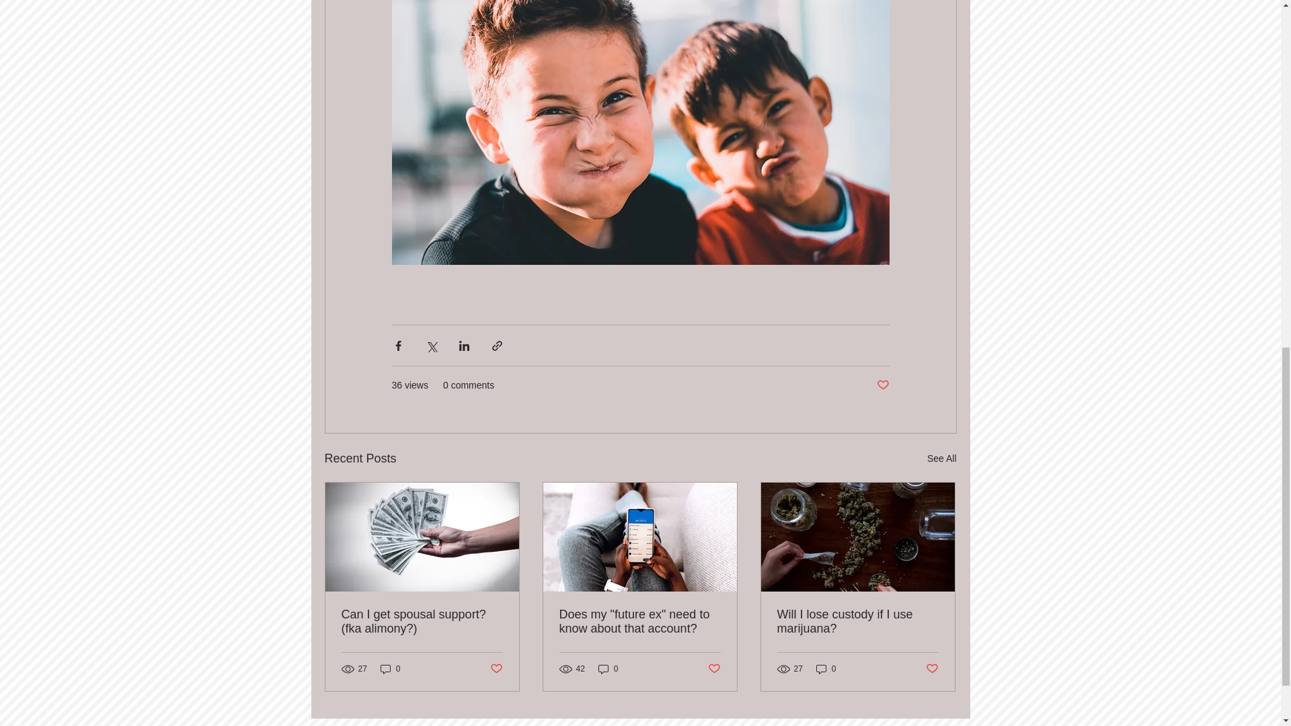  I want to click on Post not marked as liked, so click(882, 385).